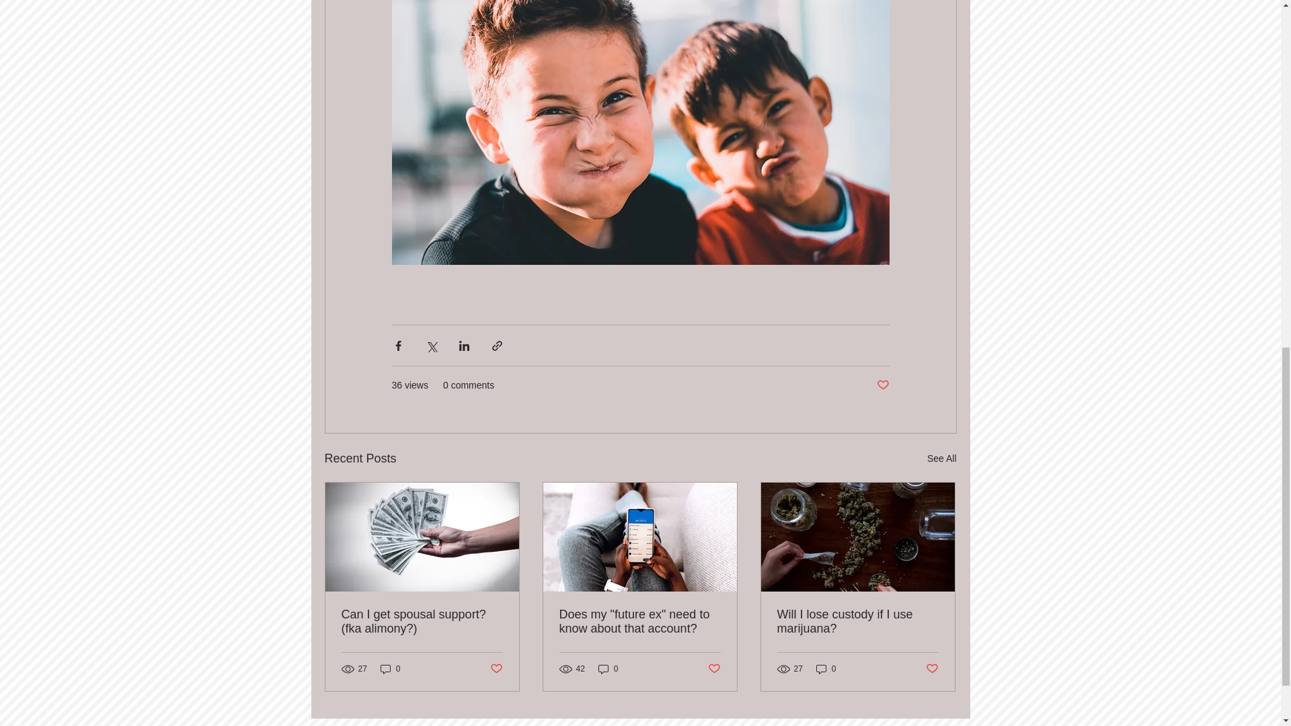  I want to click on Post not marked as liked, so click(882, 385).